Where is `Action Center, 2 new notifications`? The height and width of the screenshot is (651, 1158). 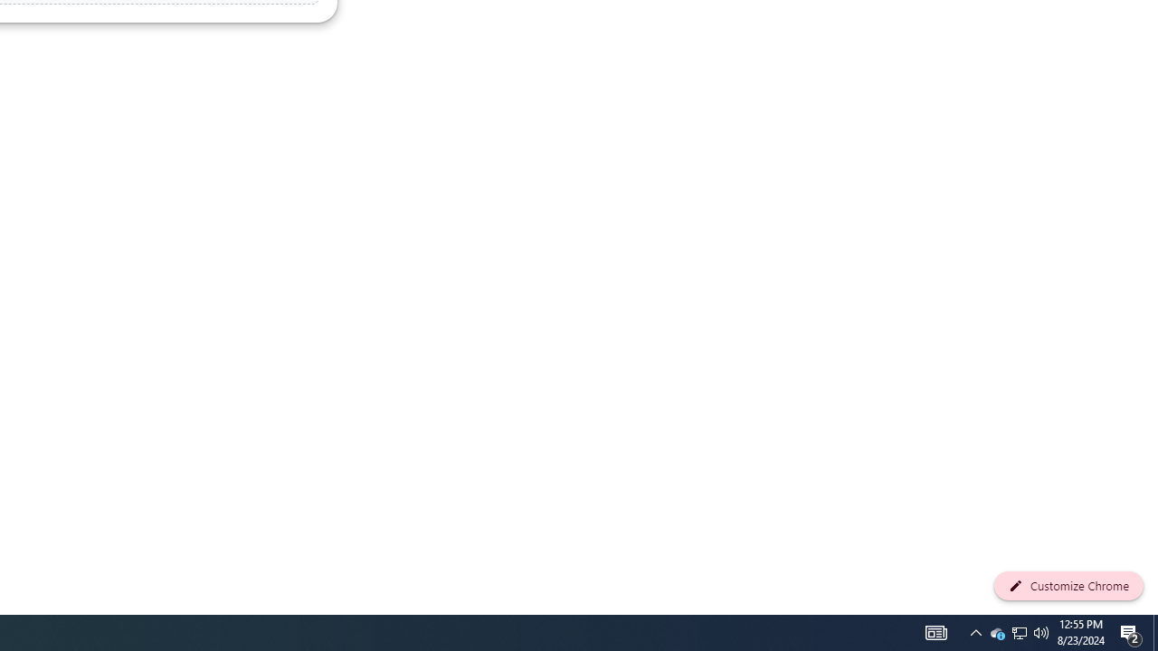
Action Center, 2 new notifications is located at coordinates (1131, 633).